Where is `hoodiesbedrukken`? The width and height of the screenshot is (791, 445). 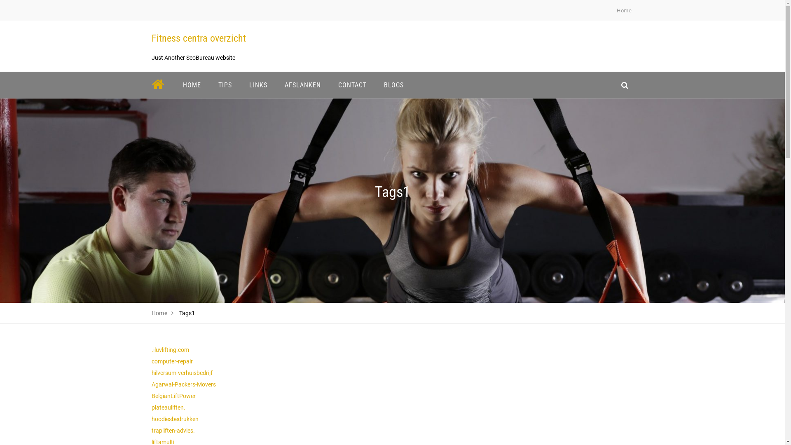 hoodiesbedrukken is located at coordinates (175, 419).